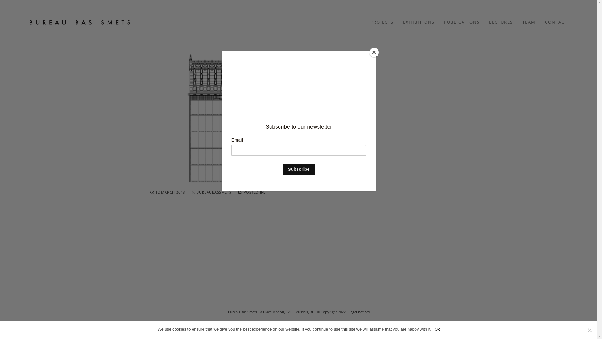 The height and width of the screenshot is (339, 602). What do you see at coordinates (589, 330) in the screenshot?
I see `No` at bounding box center [589, 330].